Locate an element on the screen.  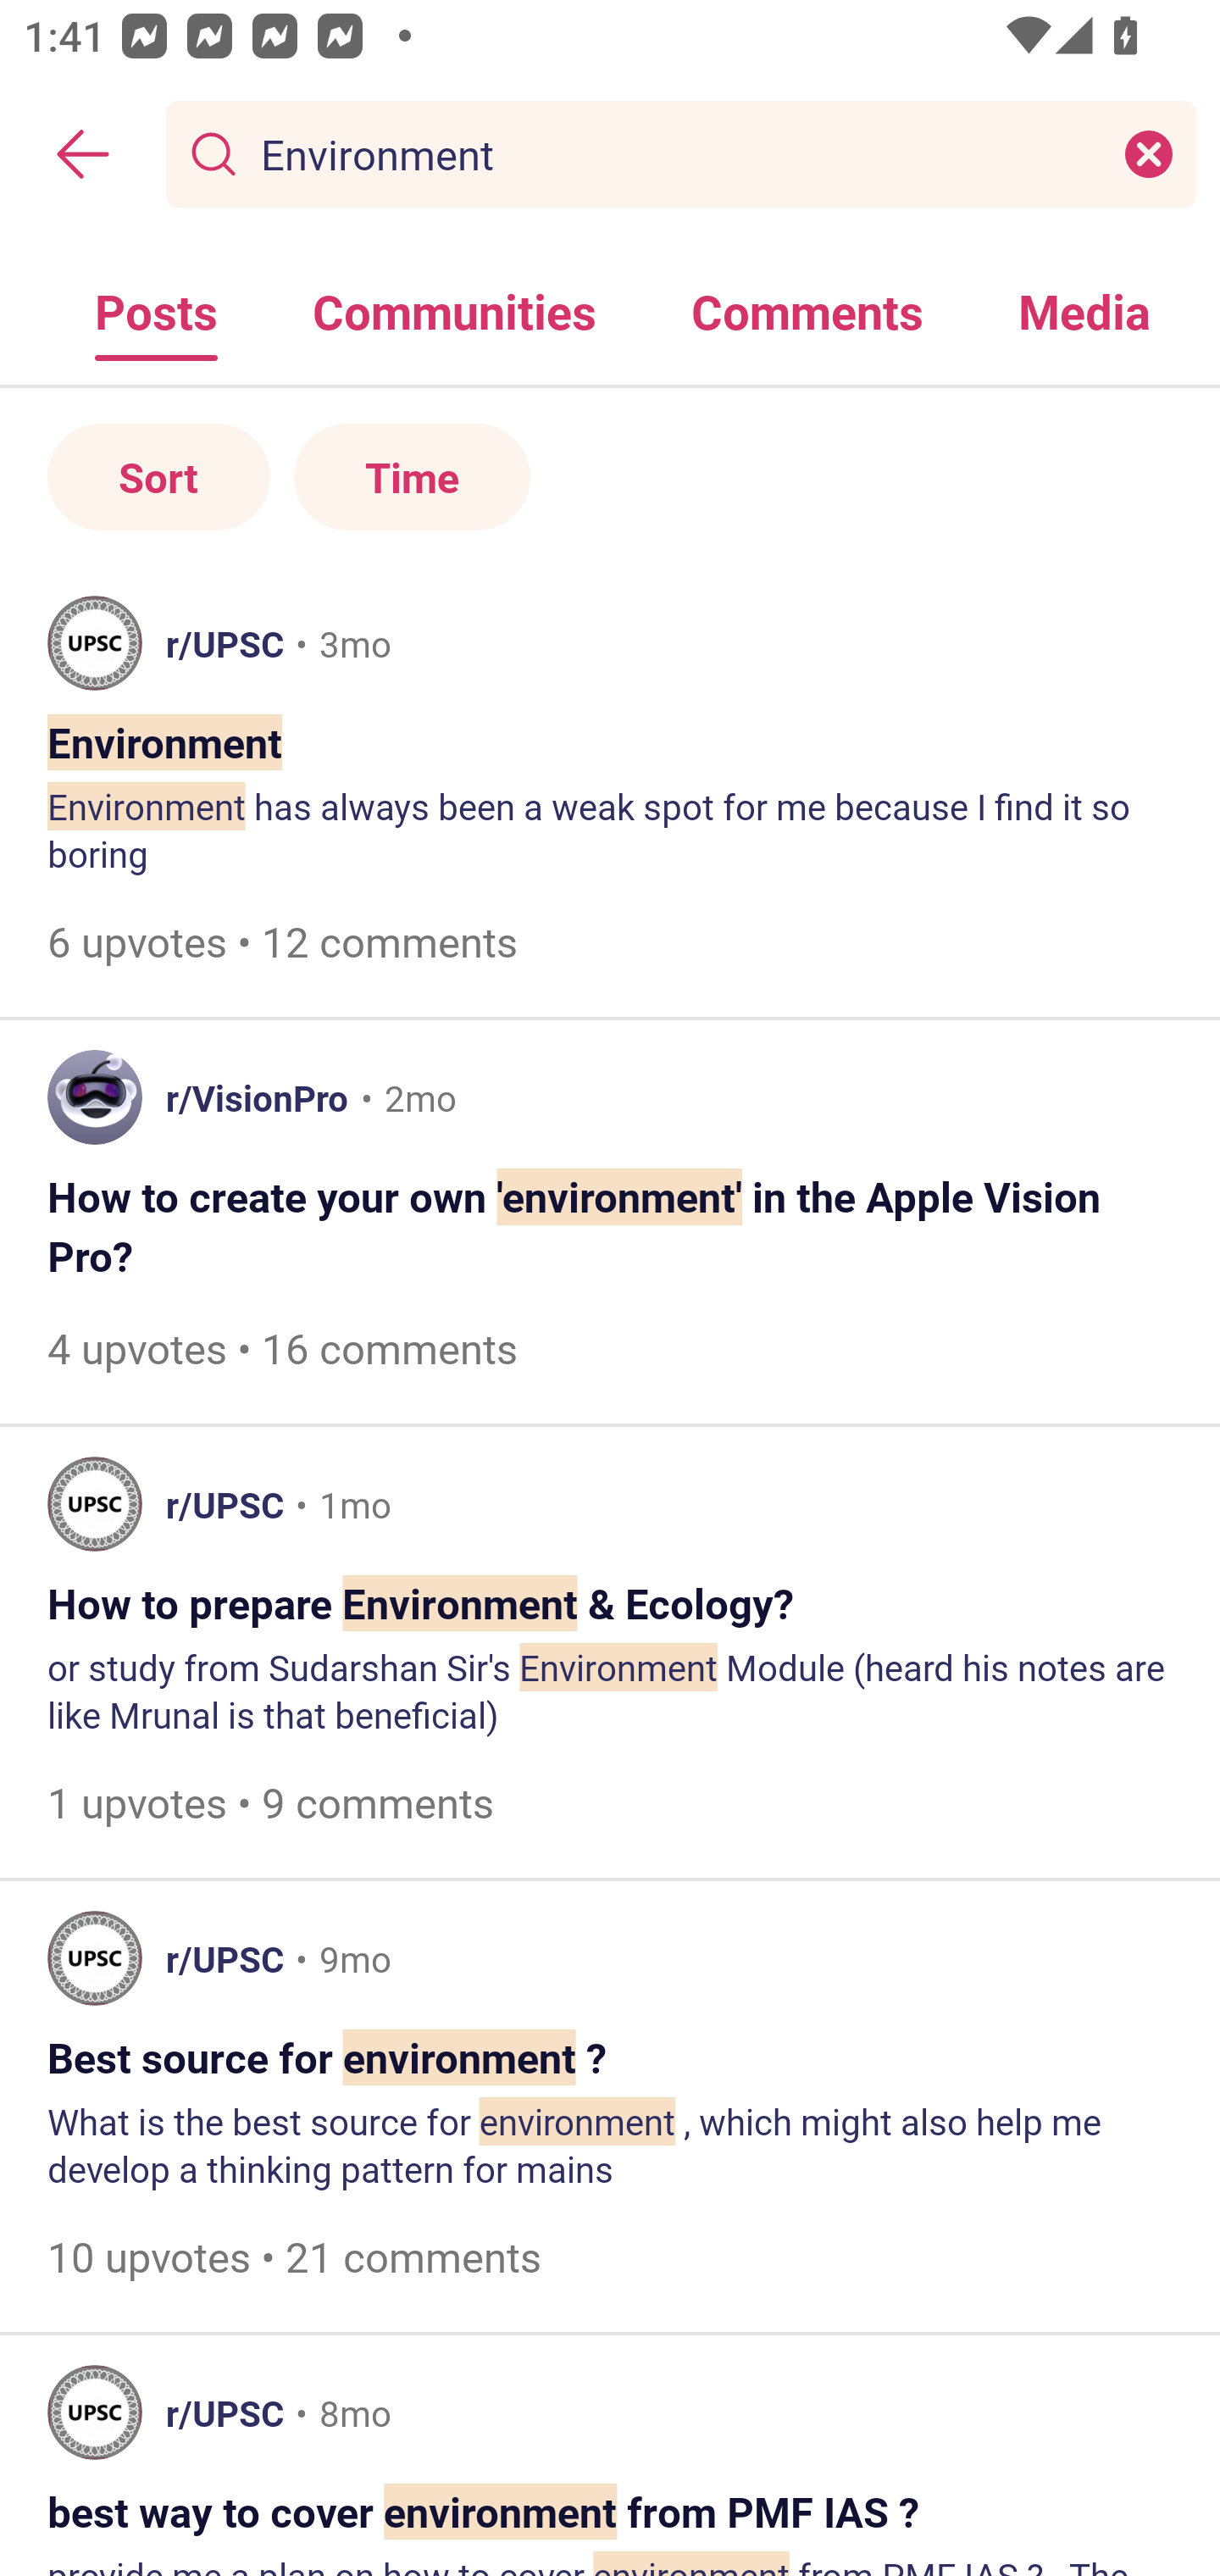
Environment is located at coordinates (674, 153).